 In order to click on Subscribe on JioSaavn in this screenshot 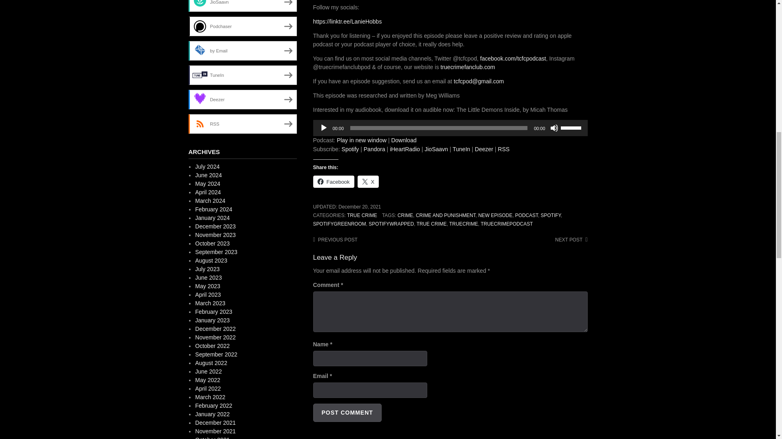, I will do `click(436, 149)`.